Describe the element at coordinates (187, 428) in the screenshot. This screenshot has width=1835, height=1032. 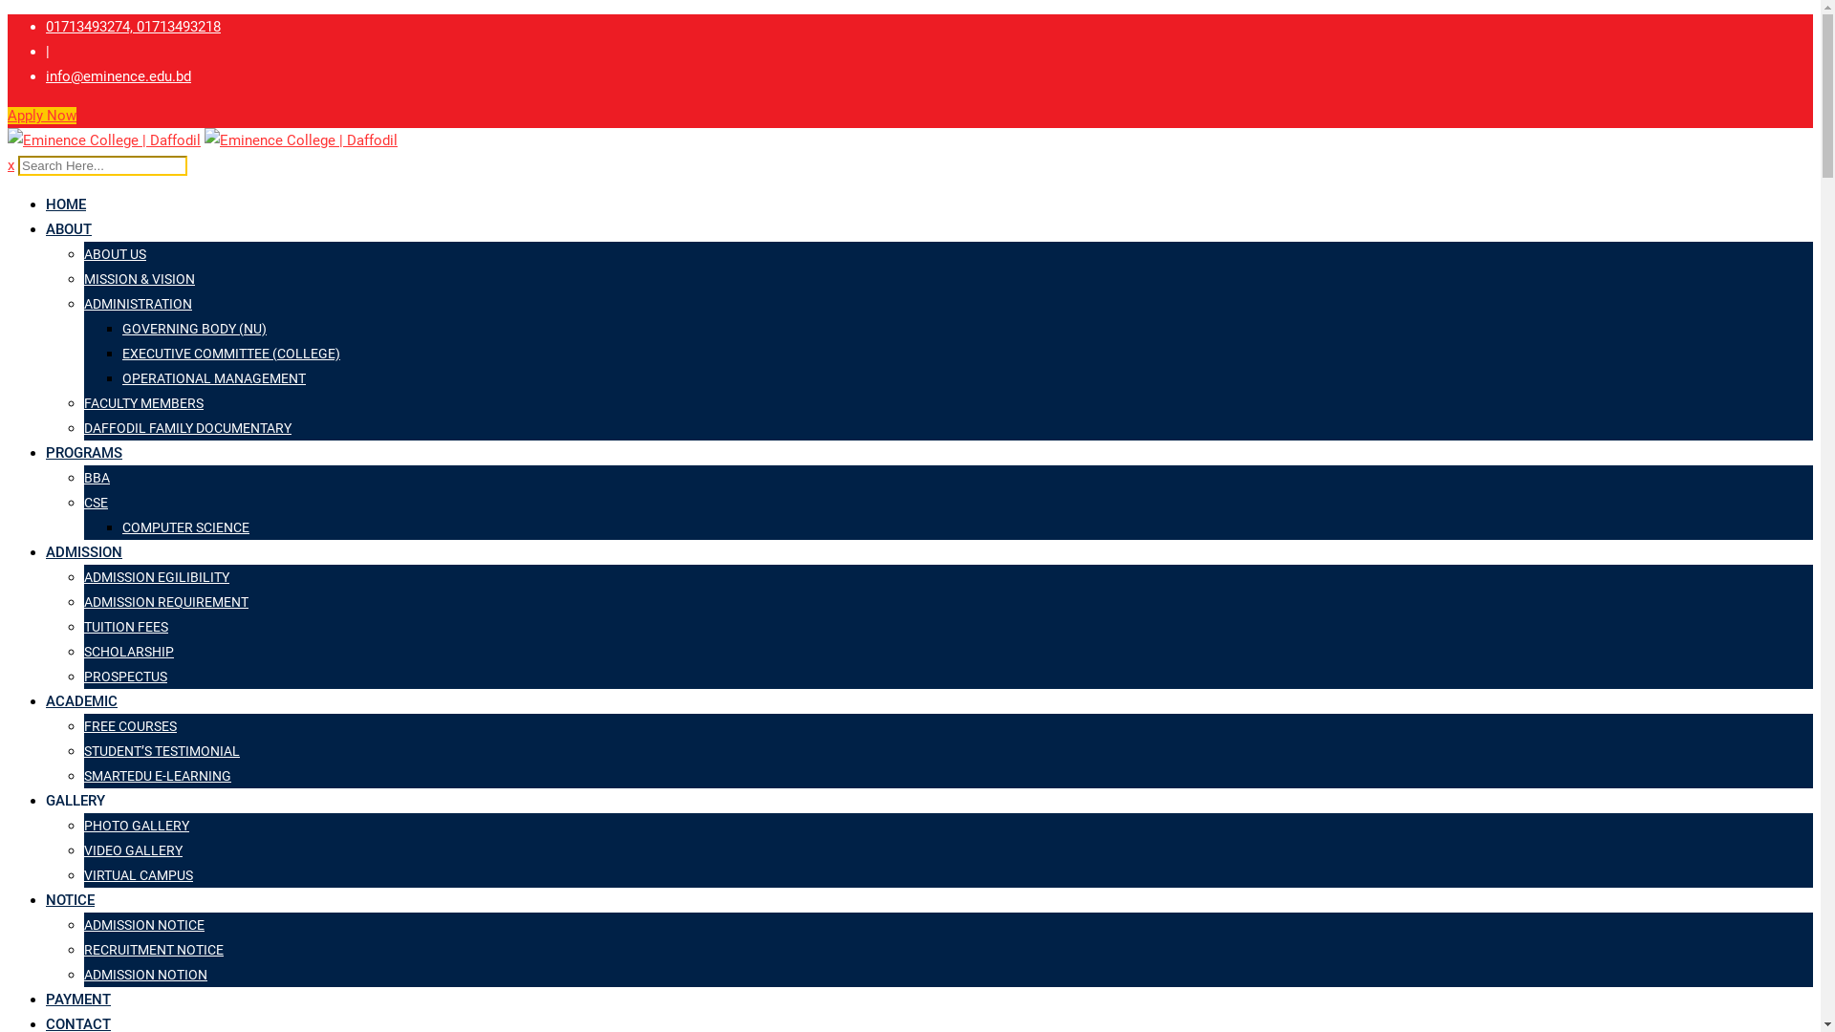
I see `DAFFODIL FAMILY DOCUMENTARY` at that location.